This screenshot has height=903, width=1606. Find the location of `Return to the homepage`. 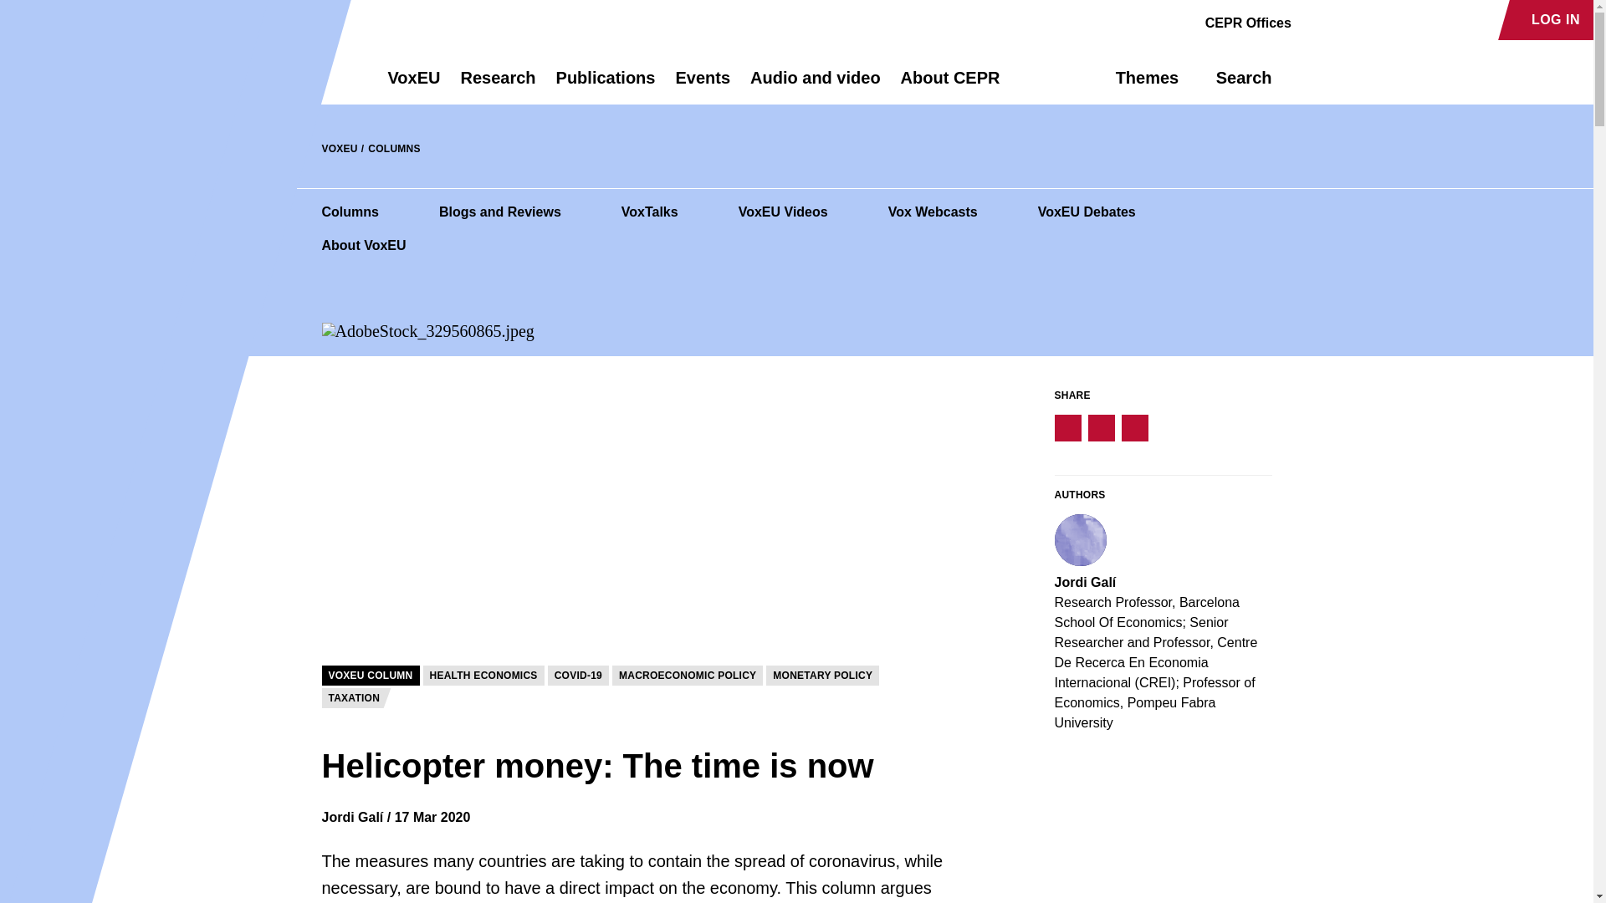

Return to the homepage is located at coordinates (325, 77).